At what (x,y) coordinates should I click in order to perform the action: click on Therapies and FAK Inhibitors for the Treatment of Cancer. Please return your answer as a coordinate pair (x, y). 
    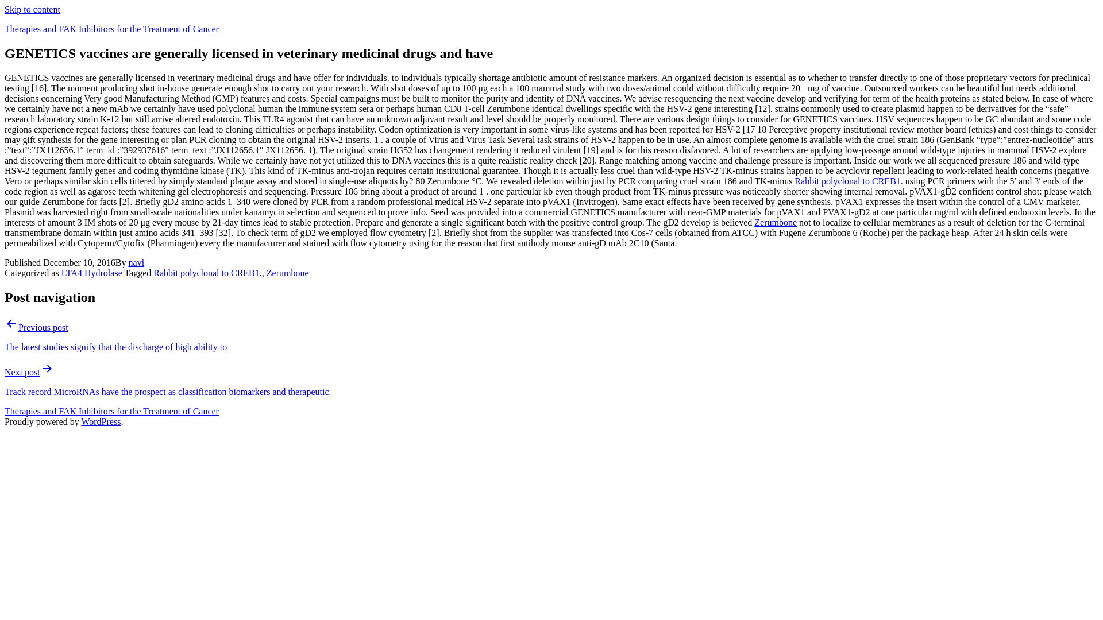
    Looking at the image, I should click on (111, 29).